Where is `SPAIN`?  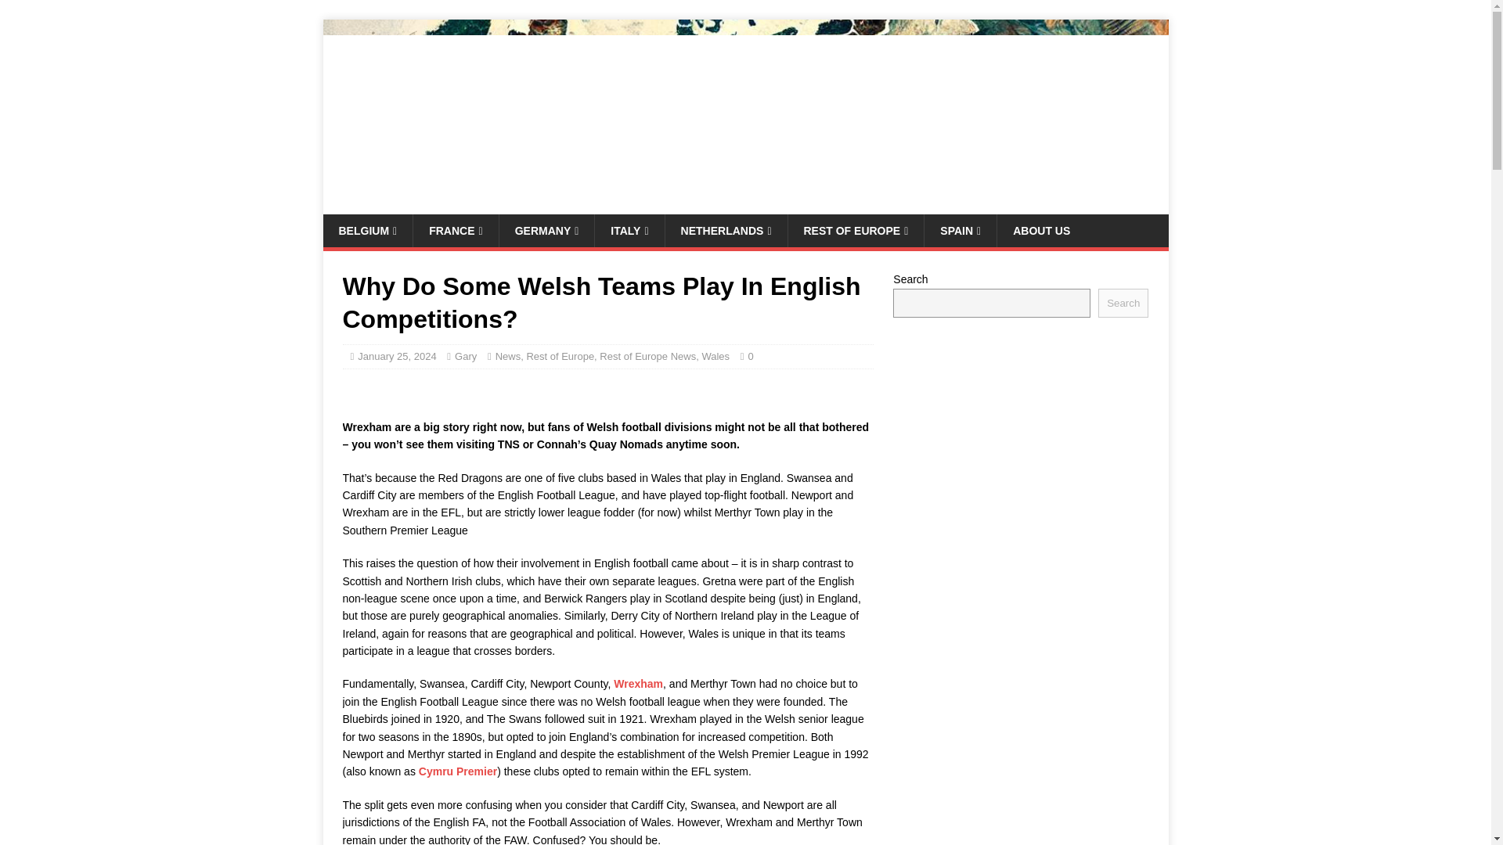 SPAIN is located at coordinates (960, 231).